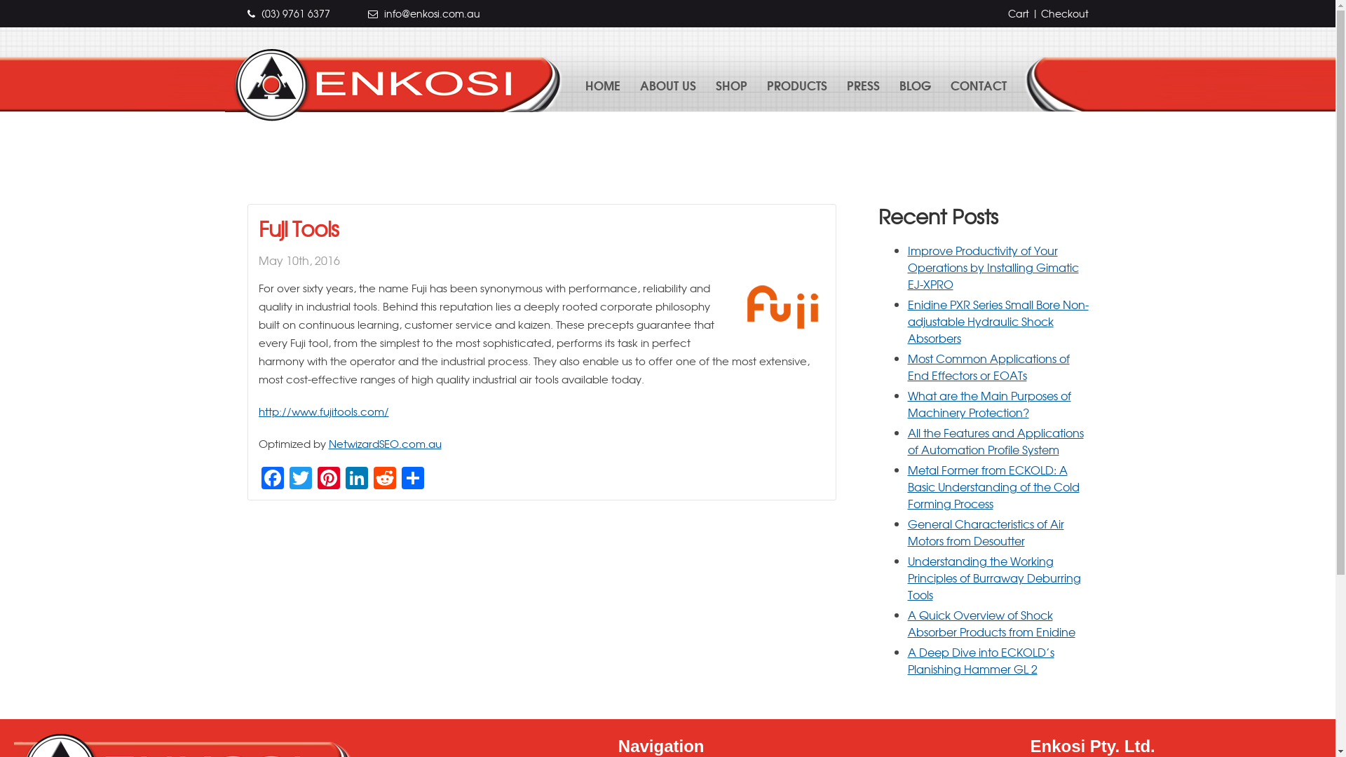  What do you see at coordinates (328, 478) in the screenshot?
I see `Pinterest` at bounding box center [328, 478].